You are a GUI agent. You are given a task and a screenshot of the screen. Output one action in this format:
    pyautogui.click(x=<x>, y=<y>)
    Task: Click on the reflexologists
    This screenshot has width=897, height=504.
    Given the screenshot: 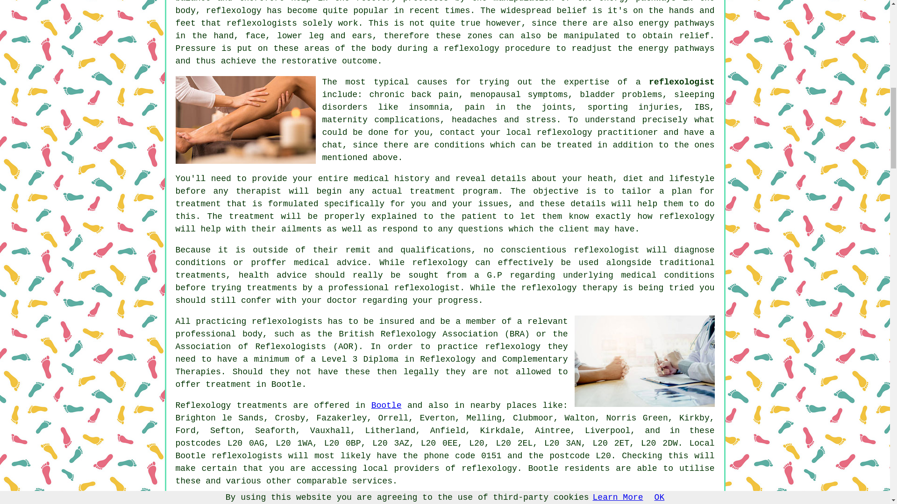 What is the action you would take?
    pyautogui.click(x=262, y=23)
    